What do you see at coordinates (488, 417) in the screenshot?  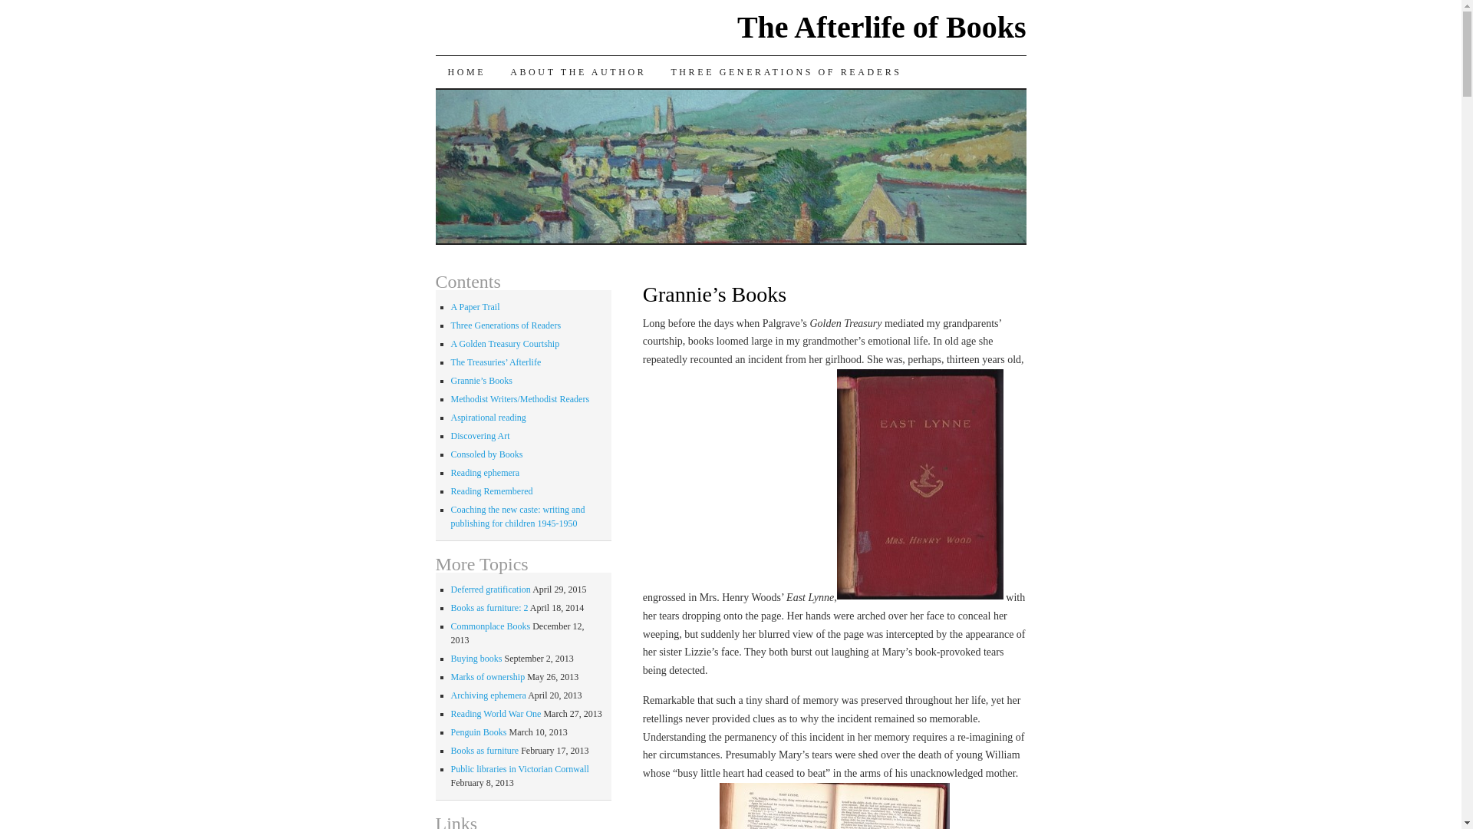 I see `Aspirational reading` at bounding box center [488, 417].